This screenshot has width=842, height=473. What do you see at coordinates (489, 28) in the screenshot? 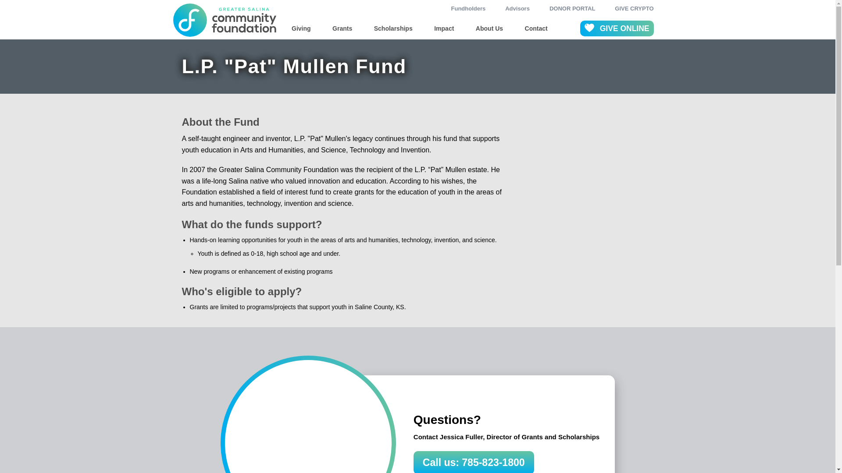
I see `About Us` at bounding box center [489, 28].